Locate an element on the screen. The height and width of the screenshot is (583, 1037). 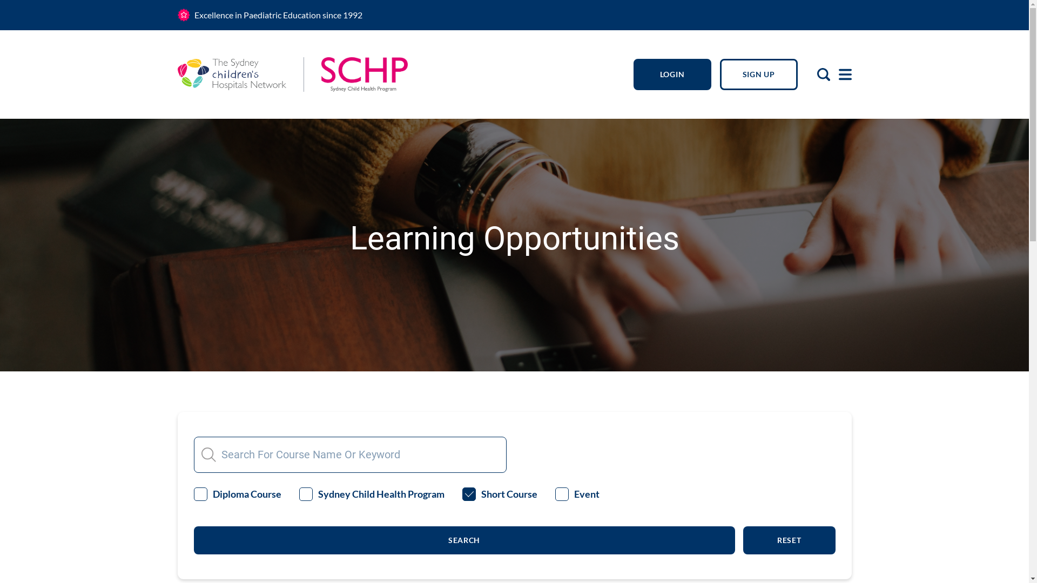
Search is located at coordinates (464, 540).